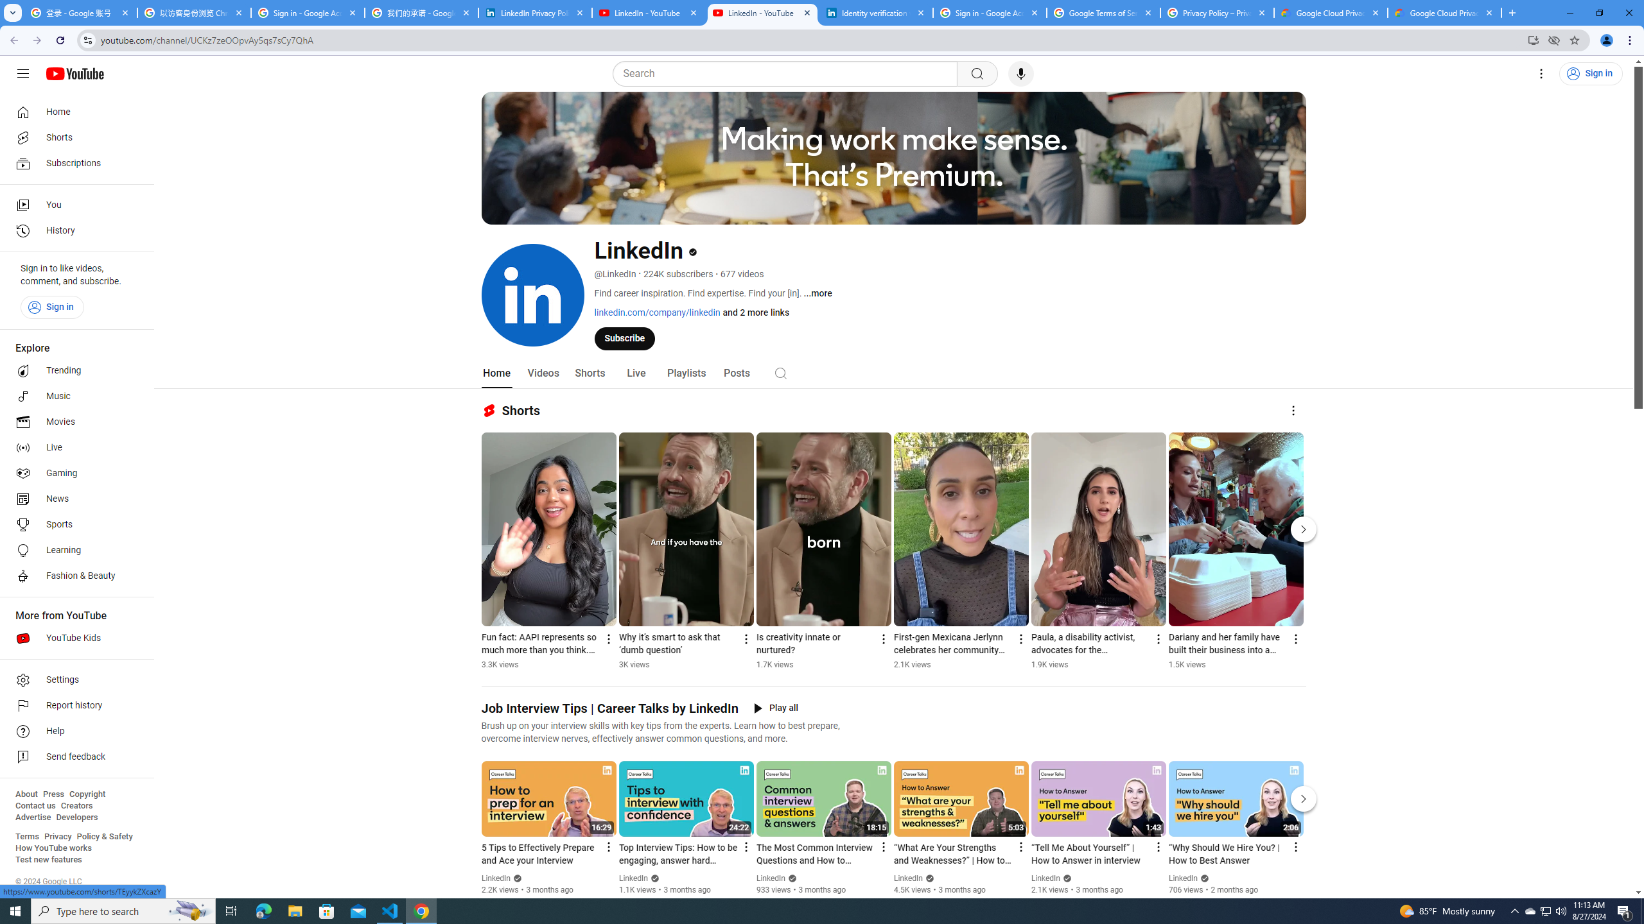  I want to click on Videos, so click(543, 373).